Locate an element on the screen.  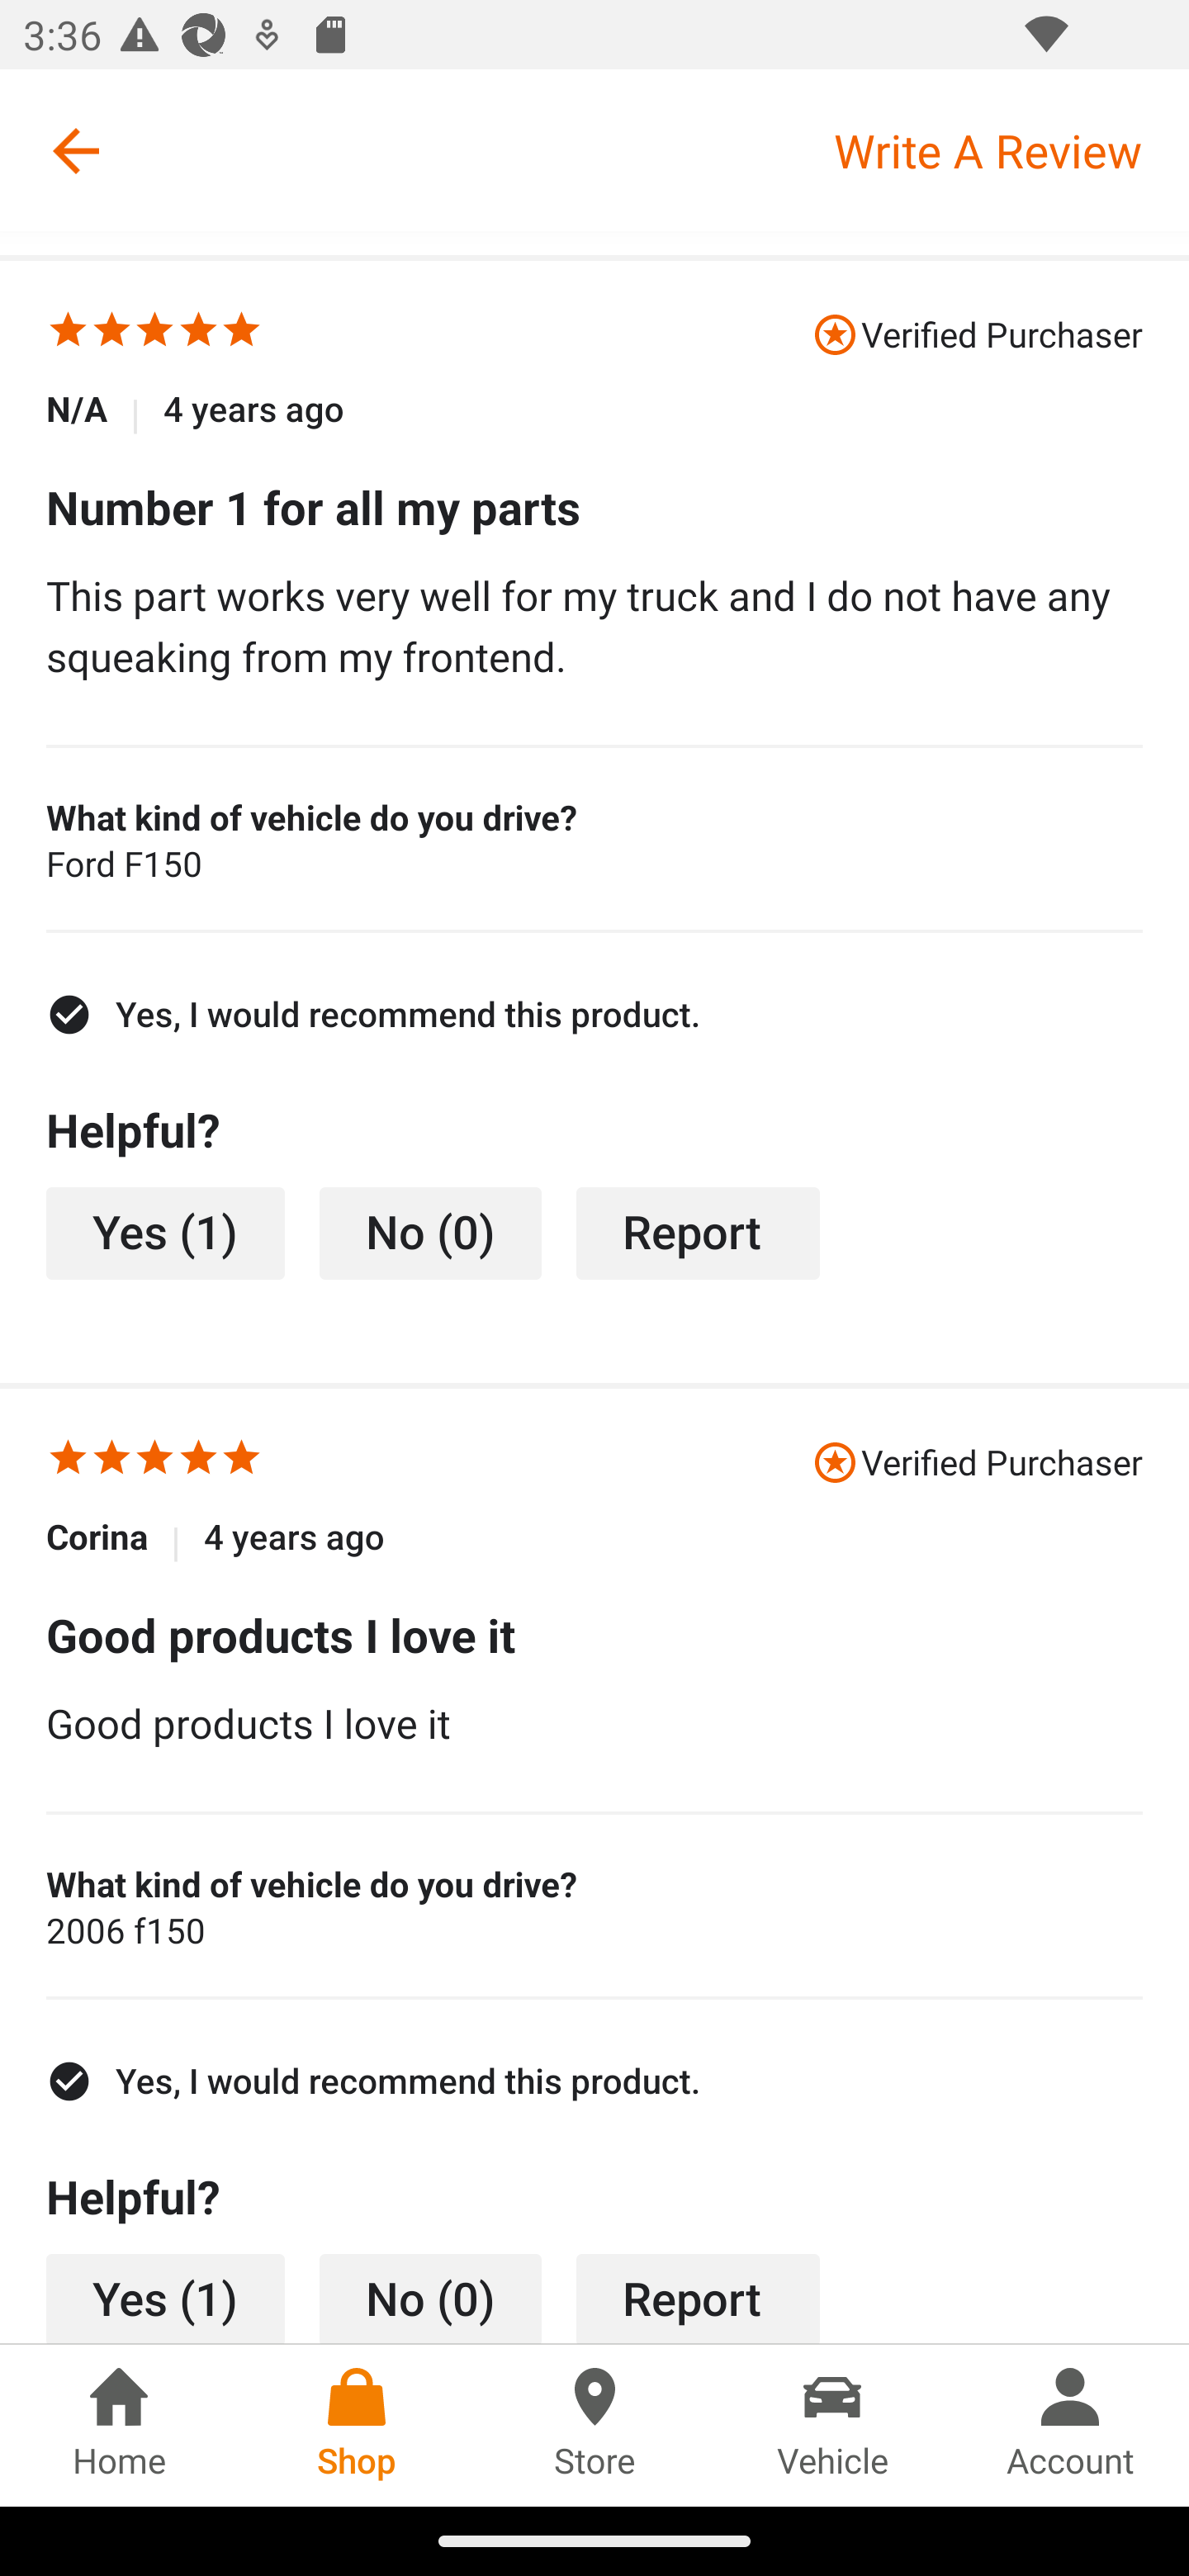
No (0) is located at coordinates (431, 2299).